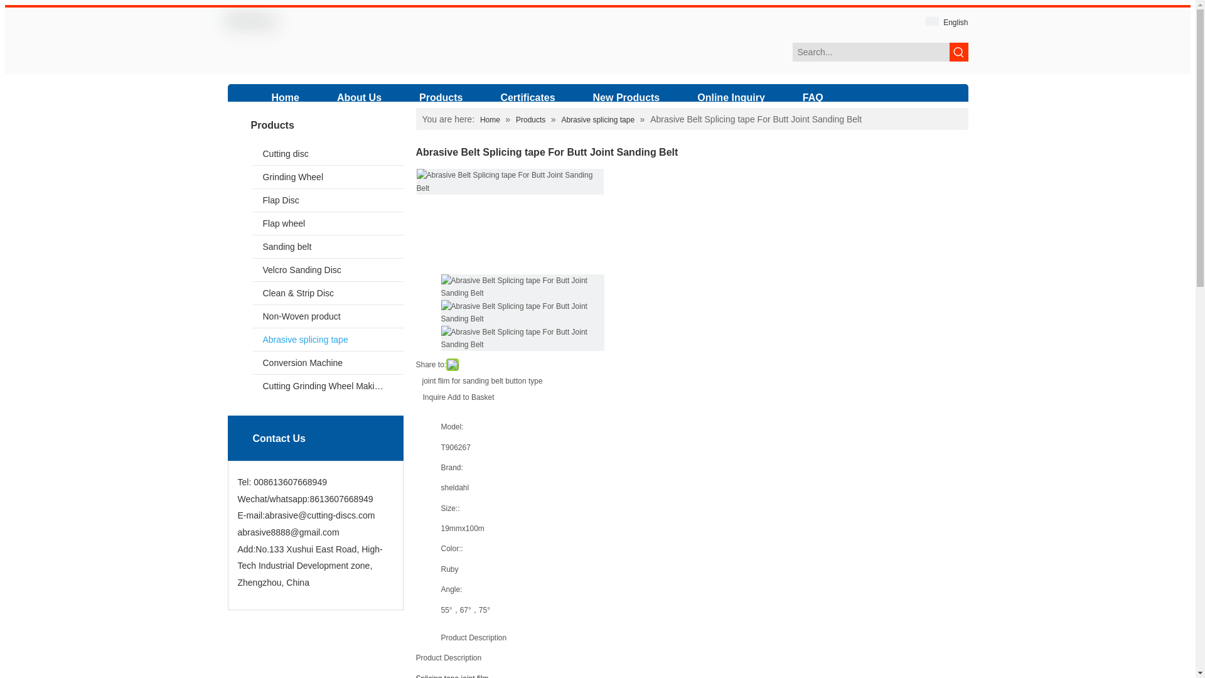 The width and height of the screenshot is (1205, 678). Describe the element at coordinates (359, 98) in the screenshot. I see `About Us` at that location.